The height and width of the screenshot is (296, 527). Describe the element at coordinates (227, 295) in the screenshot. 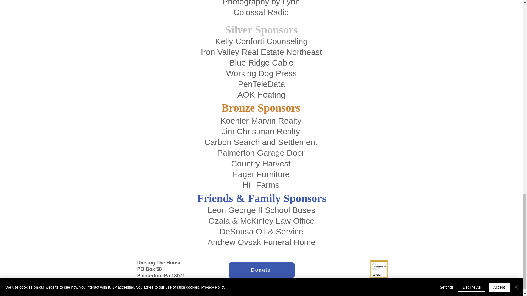

I see `Privacy Policy` at that location.